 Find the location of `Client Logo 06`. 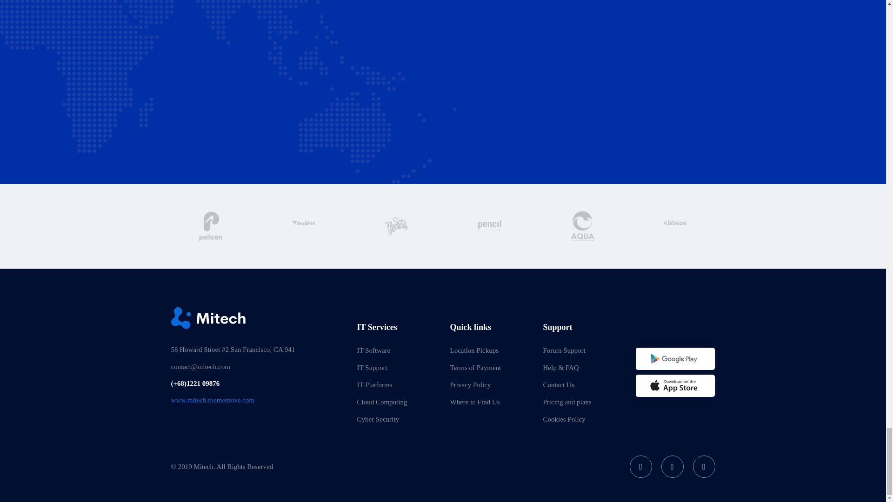

Client Logo 06 is located at coordinates (303, 226).